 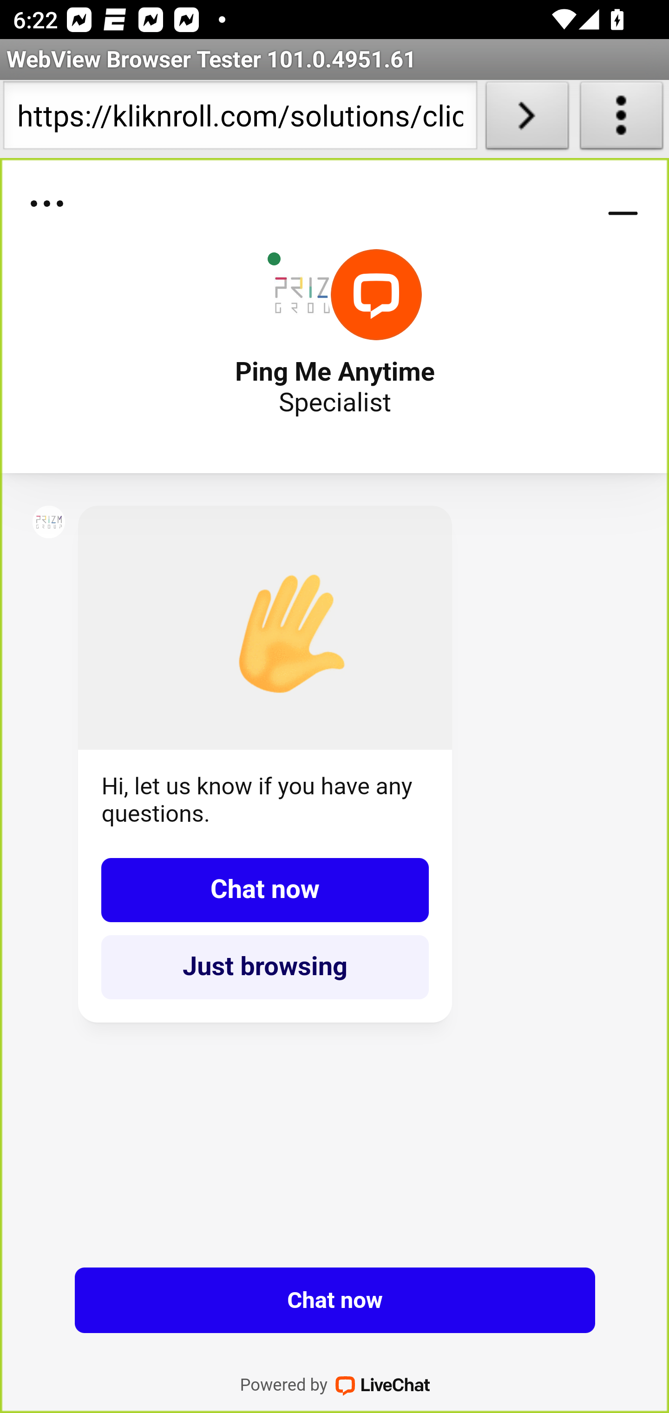 What do you see at coordinates (622, 119) in the screenshot?
I see `About WebView` at bounding box center [622, 119].